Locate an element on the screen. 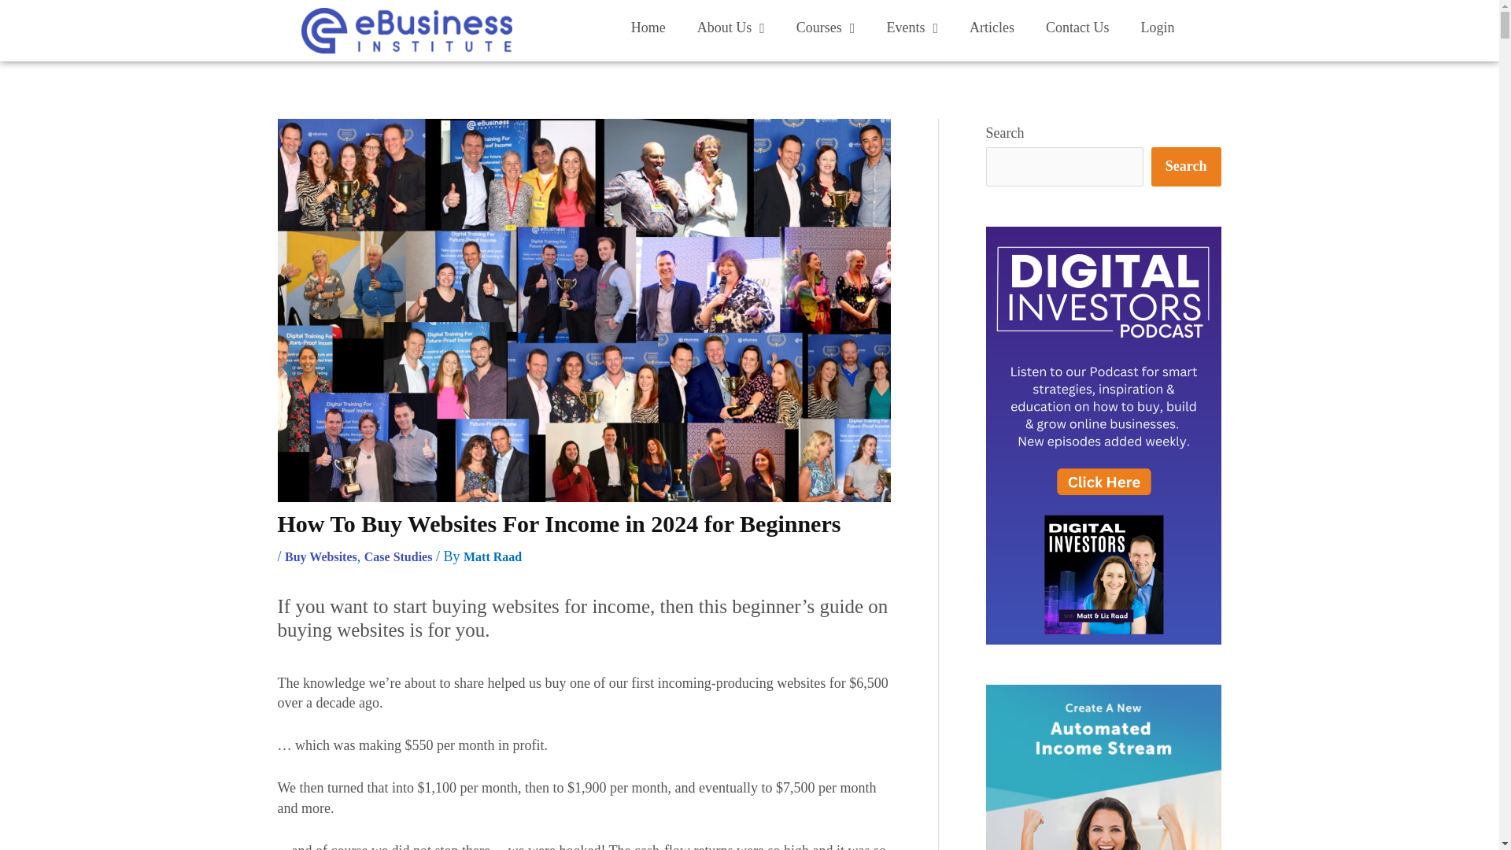 The width and height of the screenshot is (1511, 850). About Us is located at coordinates (730, 27).